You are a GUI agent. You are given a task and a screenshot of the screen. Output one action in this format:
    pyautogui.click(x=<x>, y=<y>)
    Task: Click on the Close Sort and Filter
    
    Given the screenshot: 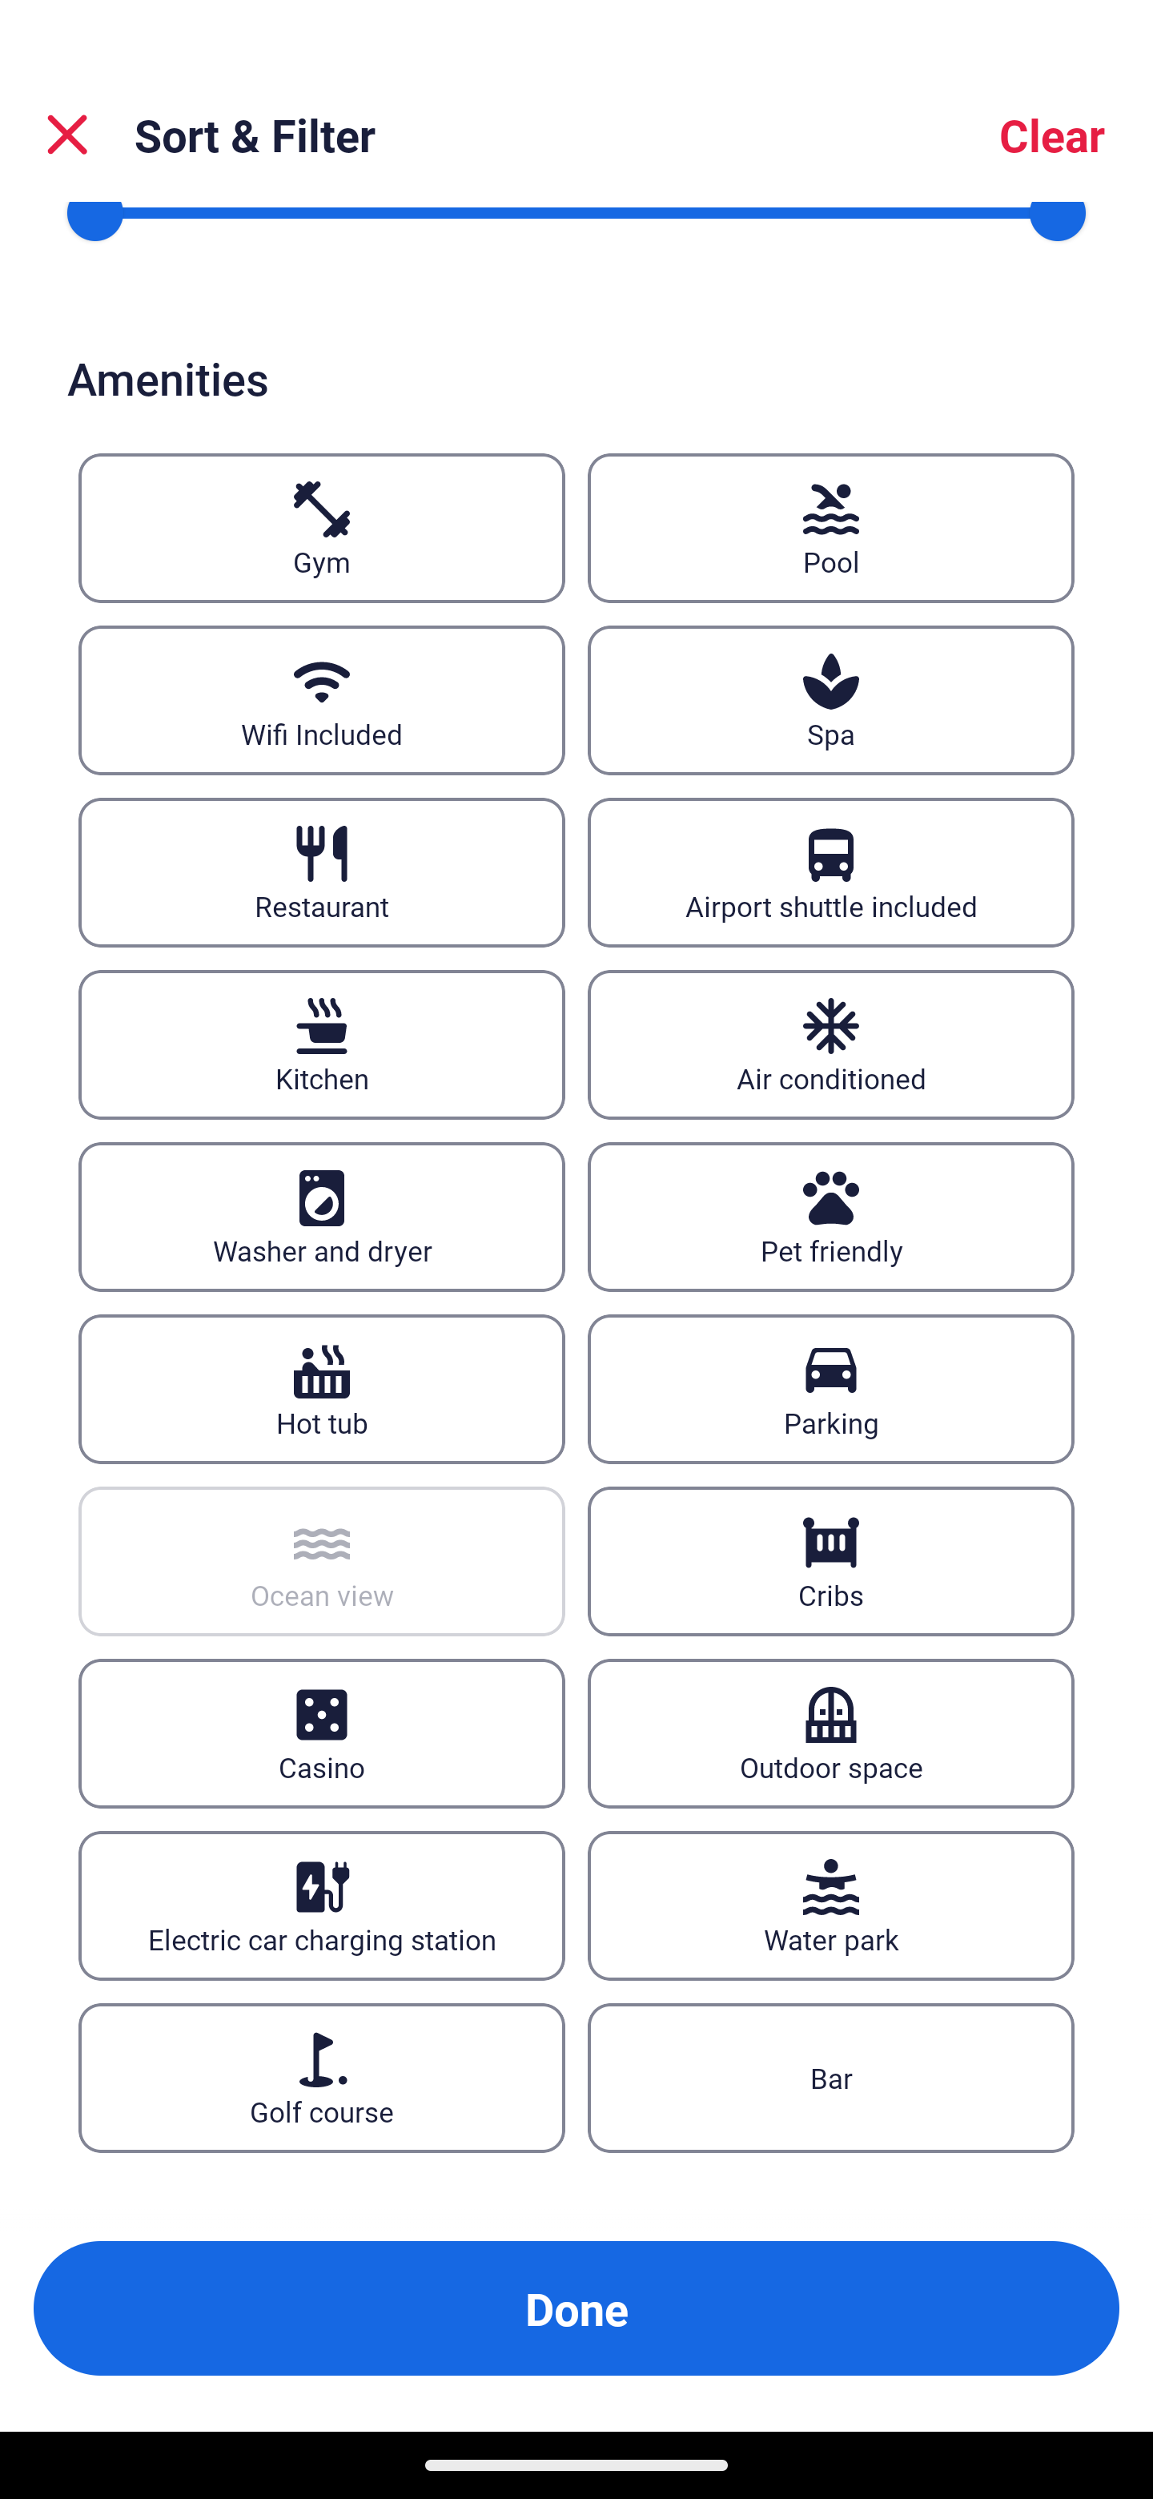 What is the action you would take?
    pyautogui.click(x=67, y=135)
    